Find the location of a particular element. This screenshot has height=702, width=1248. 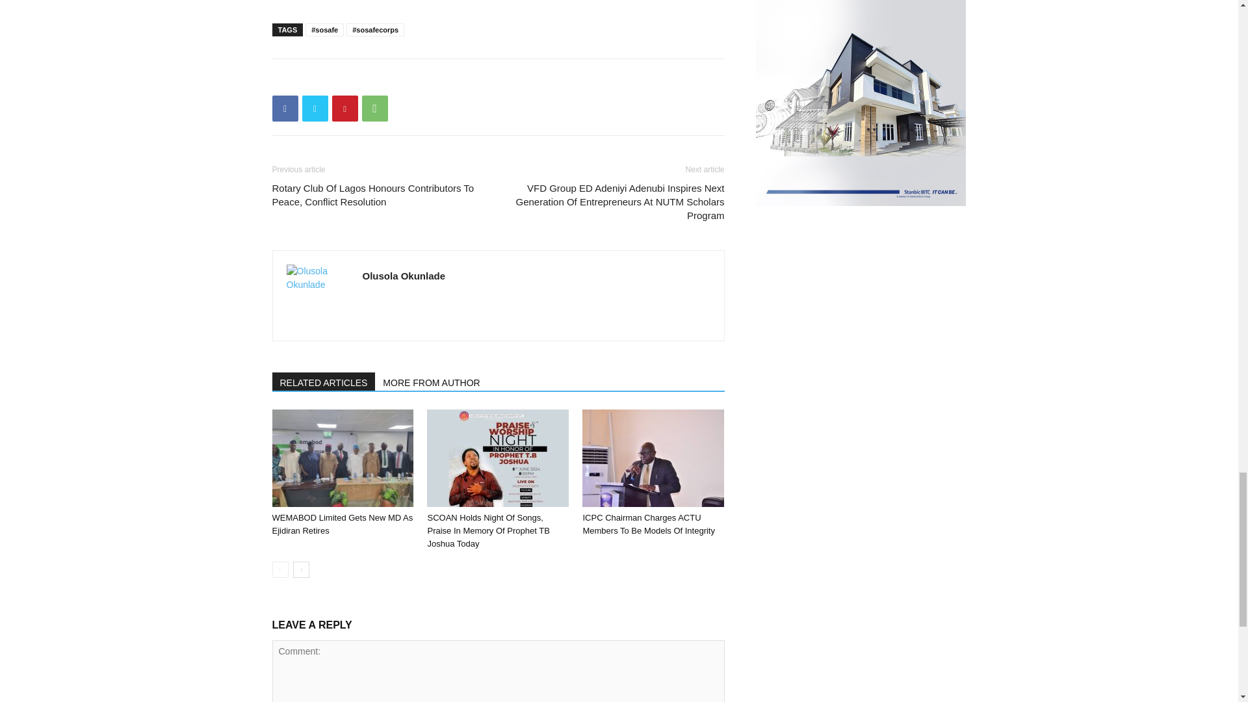

Facebook is located at coordinates (285, 108).